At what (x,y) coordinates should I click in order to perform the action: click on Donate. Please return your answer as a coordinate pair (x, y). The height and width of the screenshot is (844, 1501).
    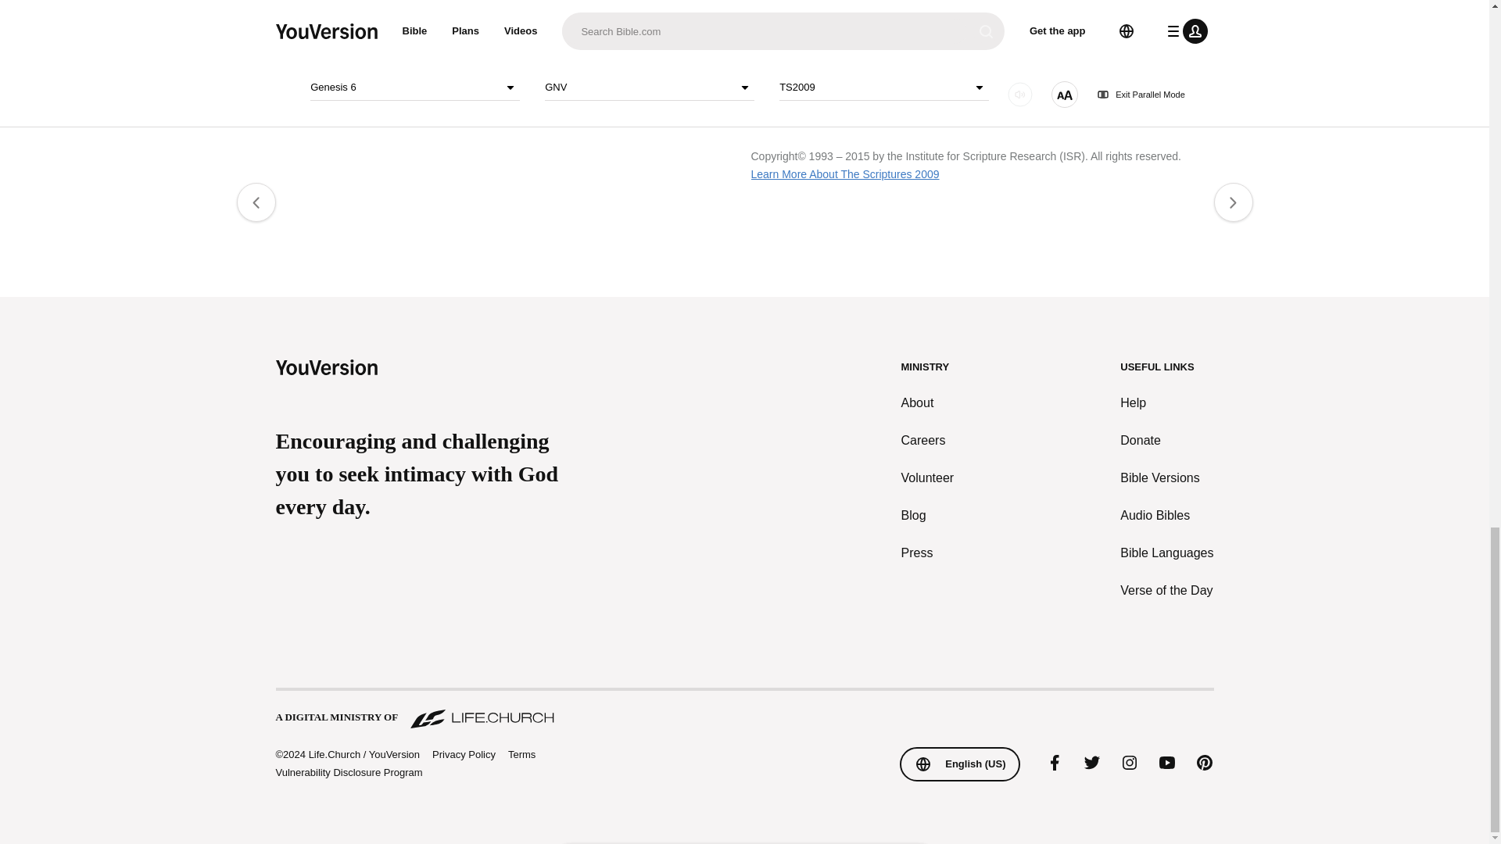
    Looking at the image, I should click on (1166, 440).